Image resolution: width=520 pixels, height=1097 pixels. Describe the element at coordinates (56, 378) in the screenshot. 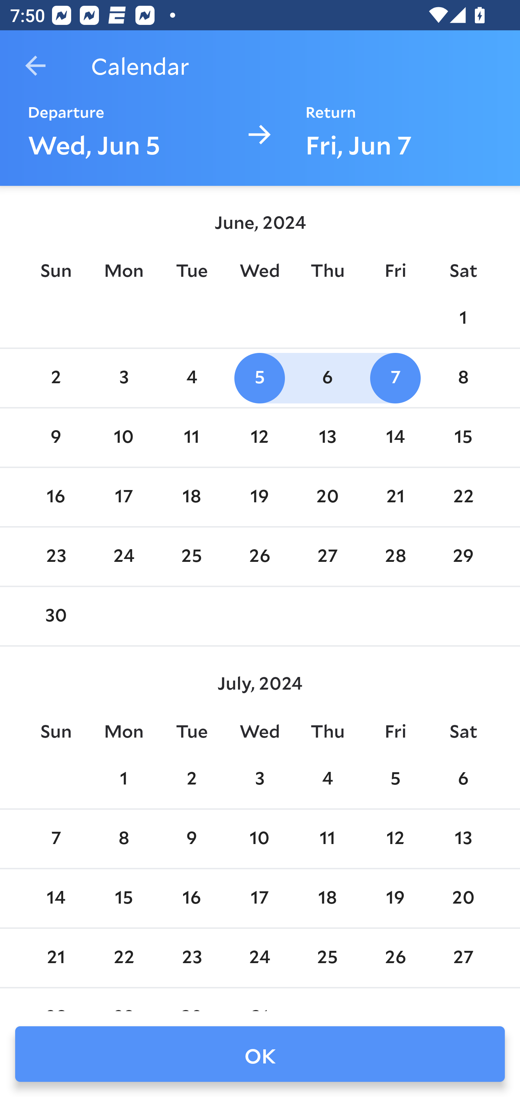

I see `2` at that location.